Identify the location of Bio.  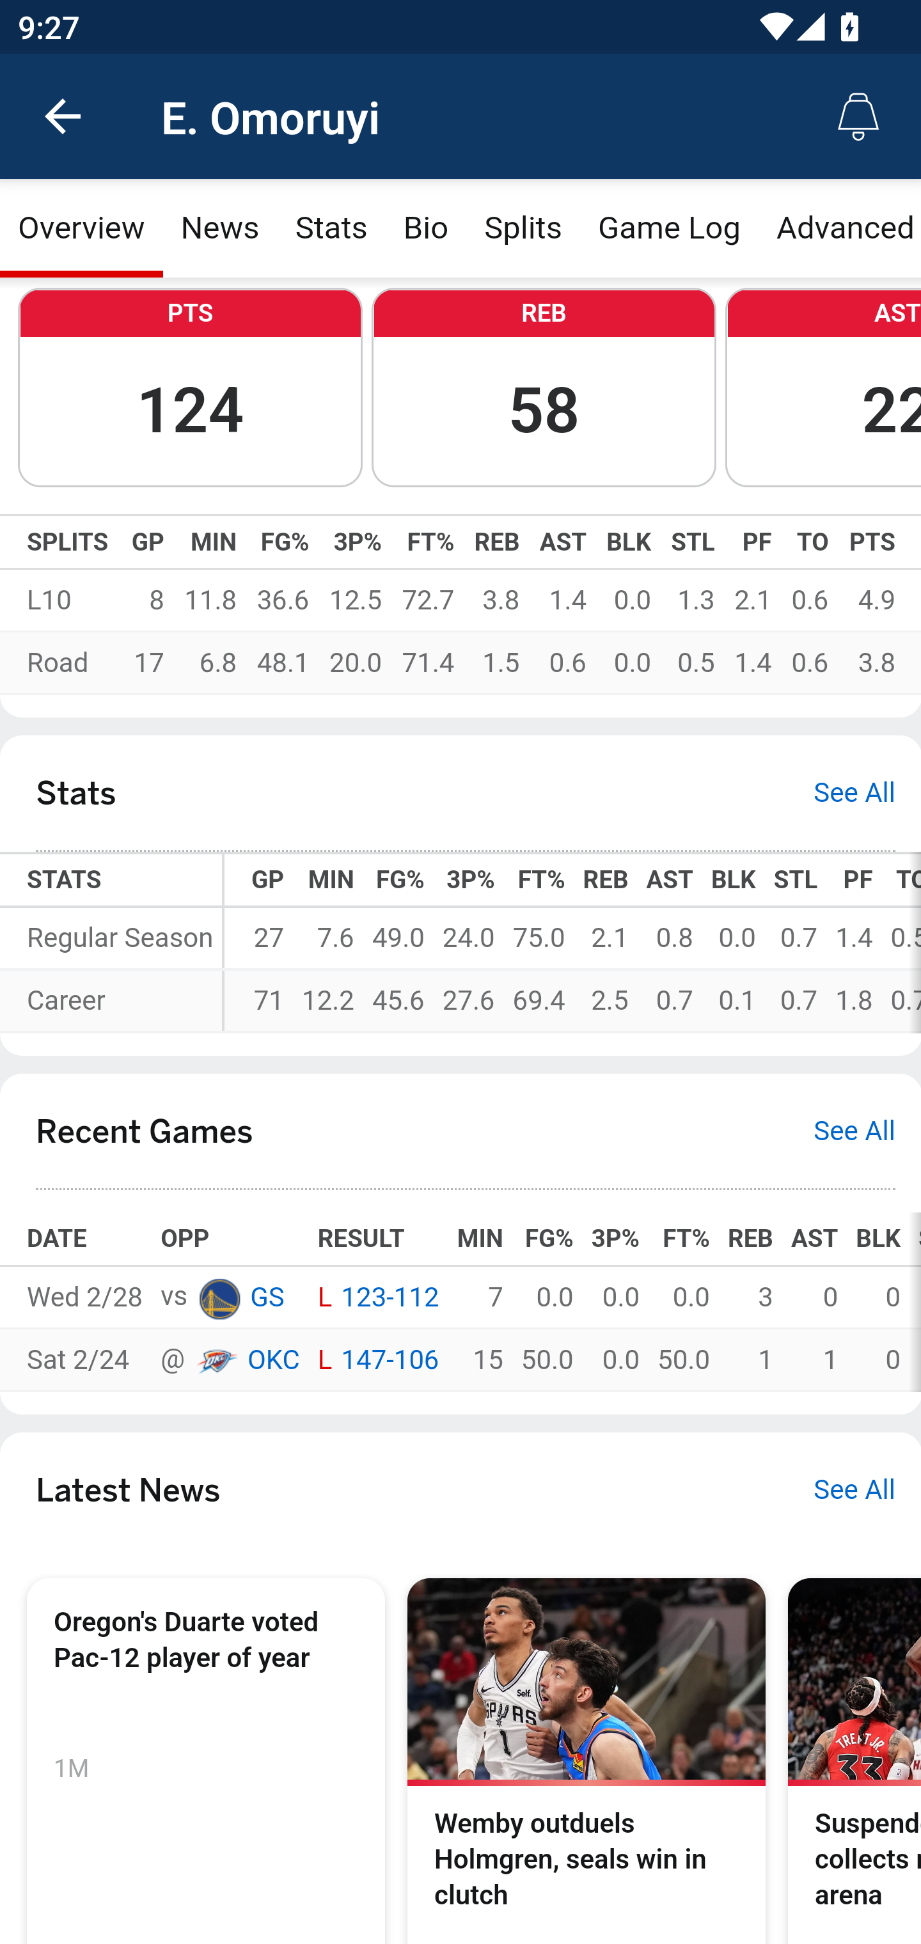
(426, 229).